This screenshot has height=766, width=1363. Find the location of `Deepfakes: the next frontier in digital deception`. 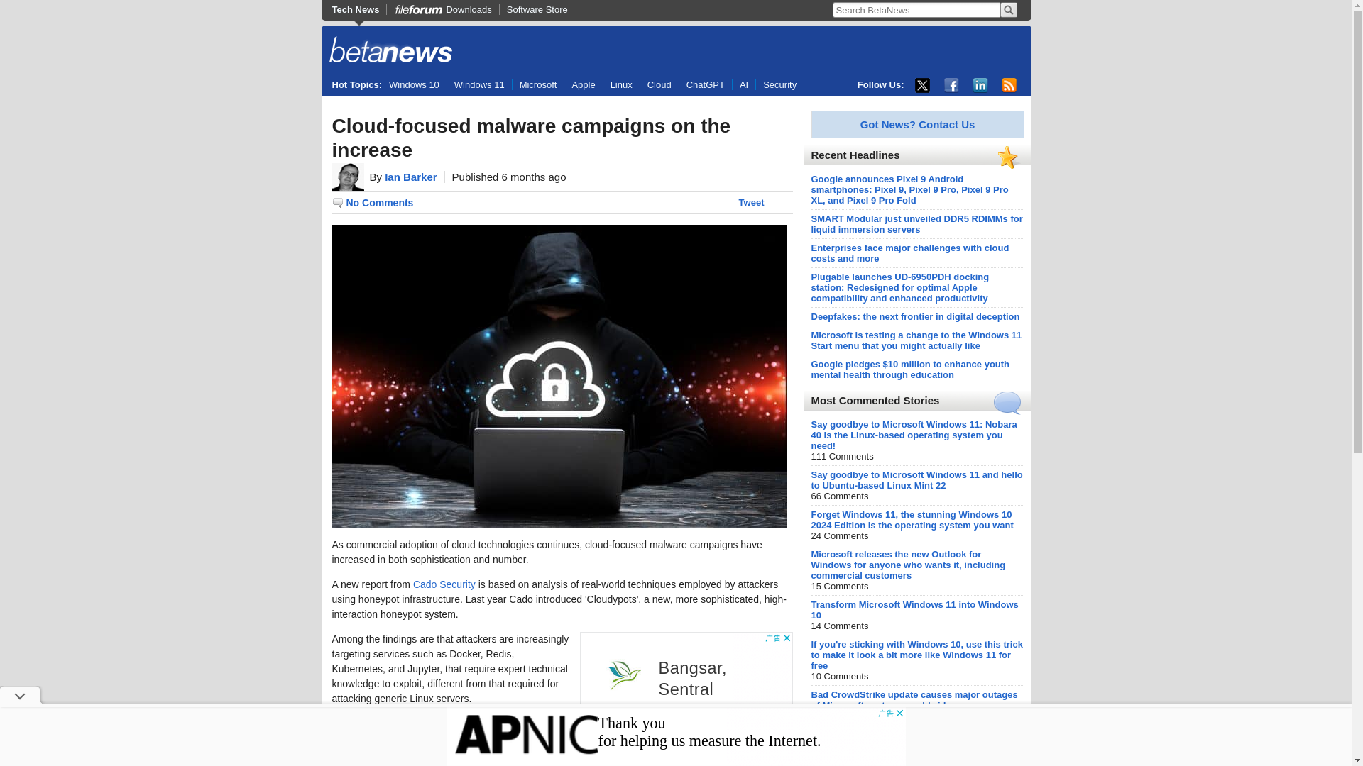

Deepfakes: the next frontier in digital deception is located at coordinates (915, 316).